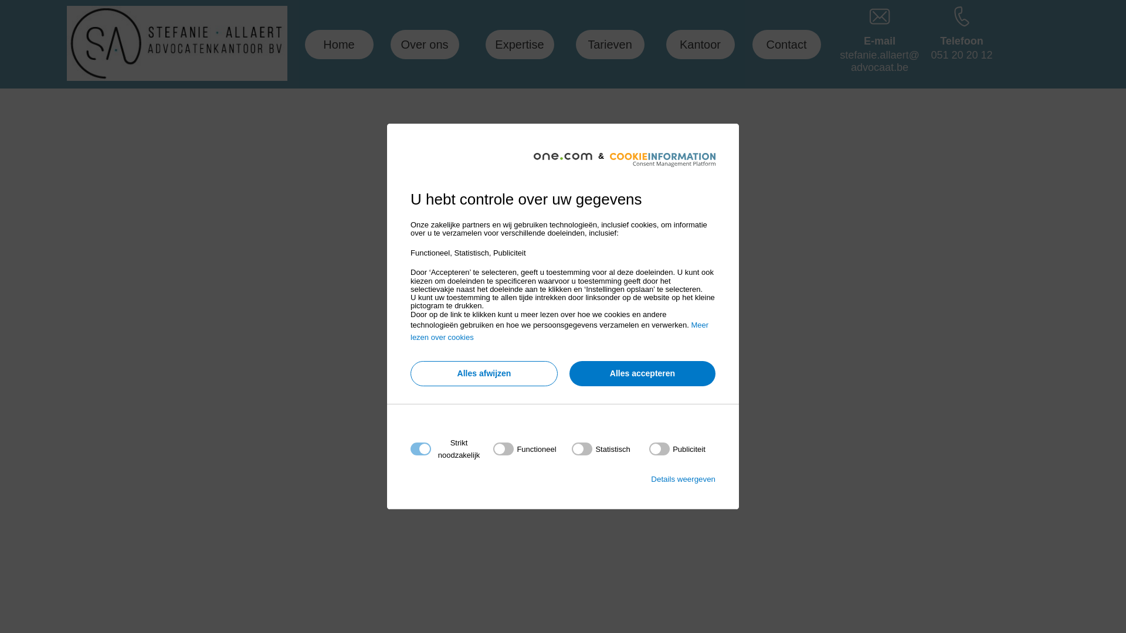 The image size is (1126, 633). What do you see at coordinates (559, 331) in the screenshot?
I see `Meer lezen over cookies` at bounding box center [559, 331].